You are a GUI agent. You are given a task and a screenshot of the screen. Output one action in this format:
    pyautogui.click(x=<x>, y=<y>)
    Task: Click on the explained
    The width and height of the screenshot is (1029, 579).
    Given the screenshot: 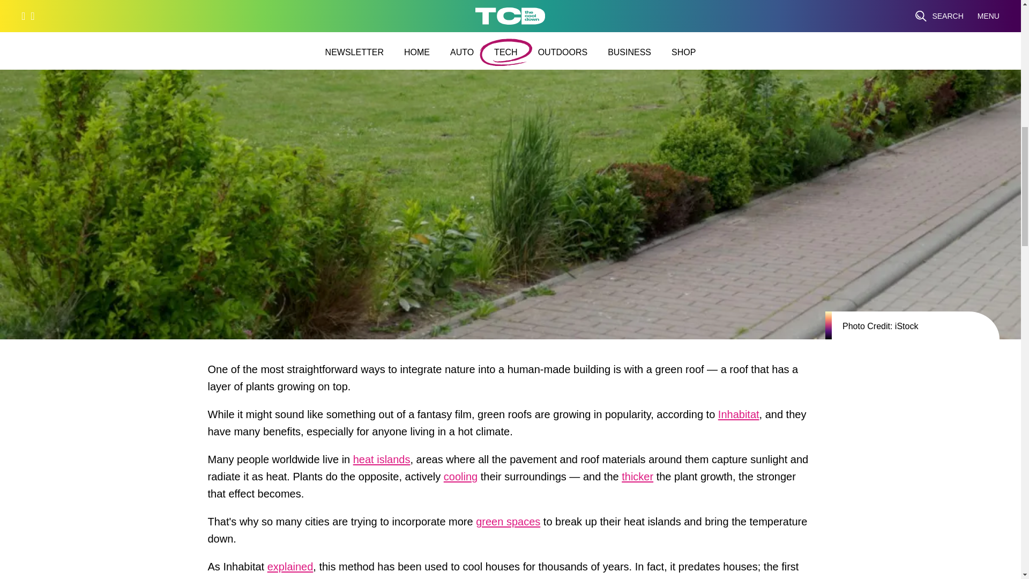 What is the action you would take?
    pyautogui.click(x=290, y=569)
    